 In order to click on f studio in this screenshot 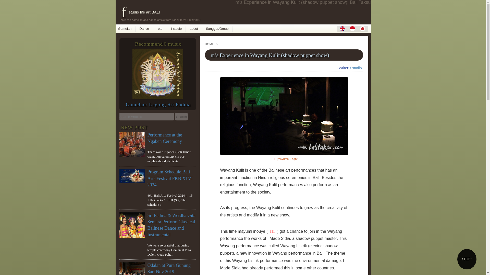, I will do `click(356, 68)`.